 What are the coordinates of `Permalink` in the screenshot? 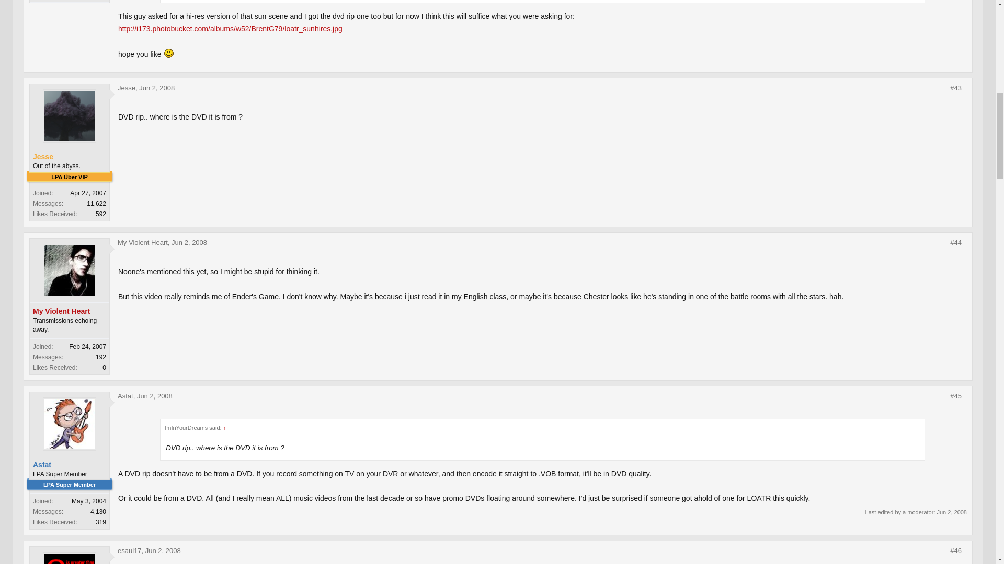 It's located at (956, 242).